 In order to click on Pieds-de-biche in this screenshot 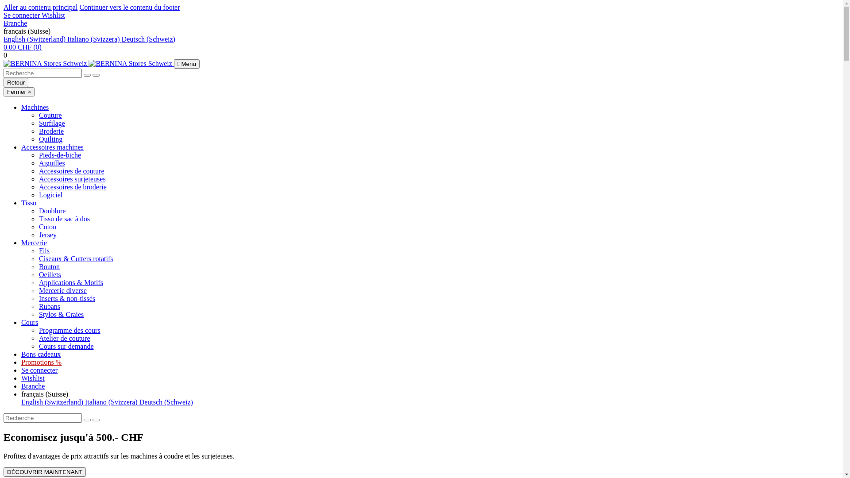, I will do `click(60, 155)`.